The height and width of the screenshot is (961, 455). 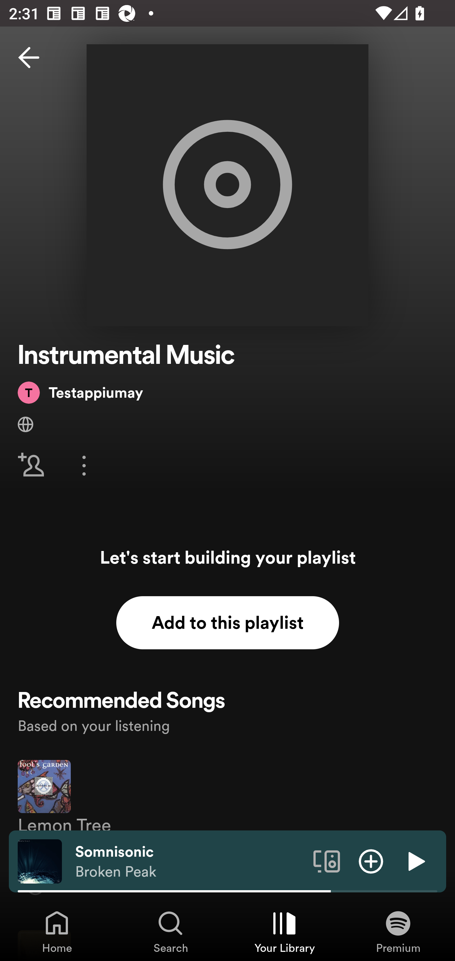 I want to click on Testappiumay, so click(x=80, y=392).